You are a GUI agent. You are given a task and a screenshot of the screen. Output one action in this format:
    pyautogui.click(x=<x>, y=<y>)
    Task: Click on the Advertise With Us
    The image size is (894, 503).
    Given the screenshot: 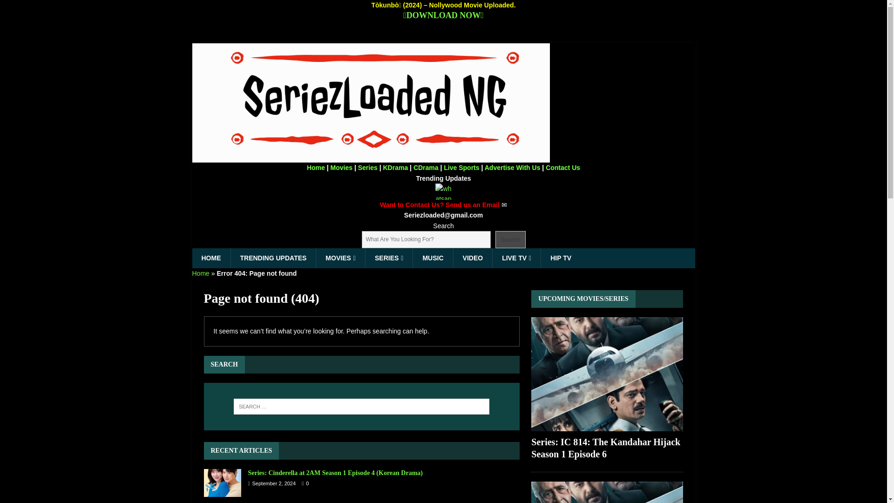 What is the action you would take?
    pyautogui.click(x=512, y=168)
    